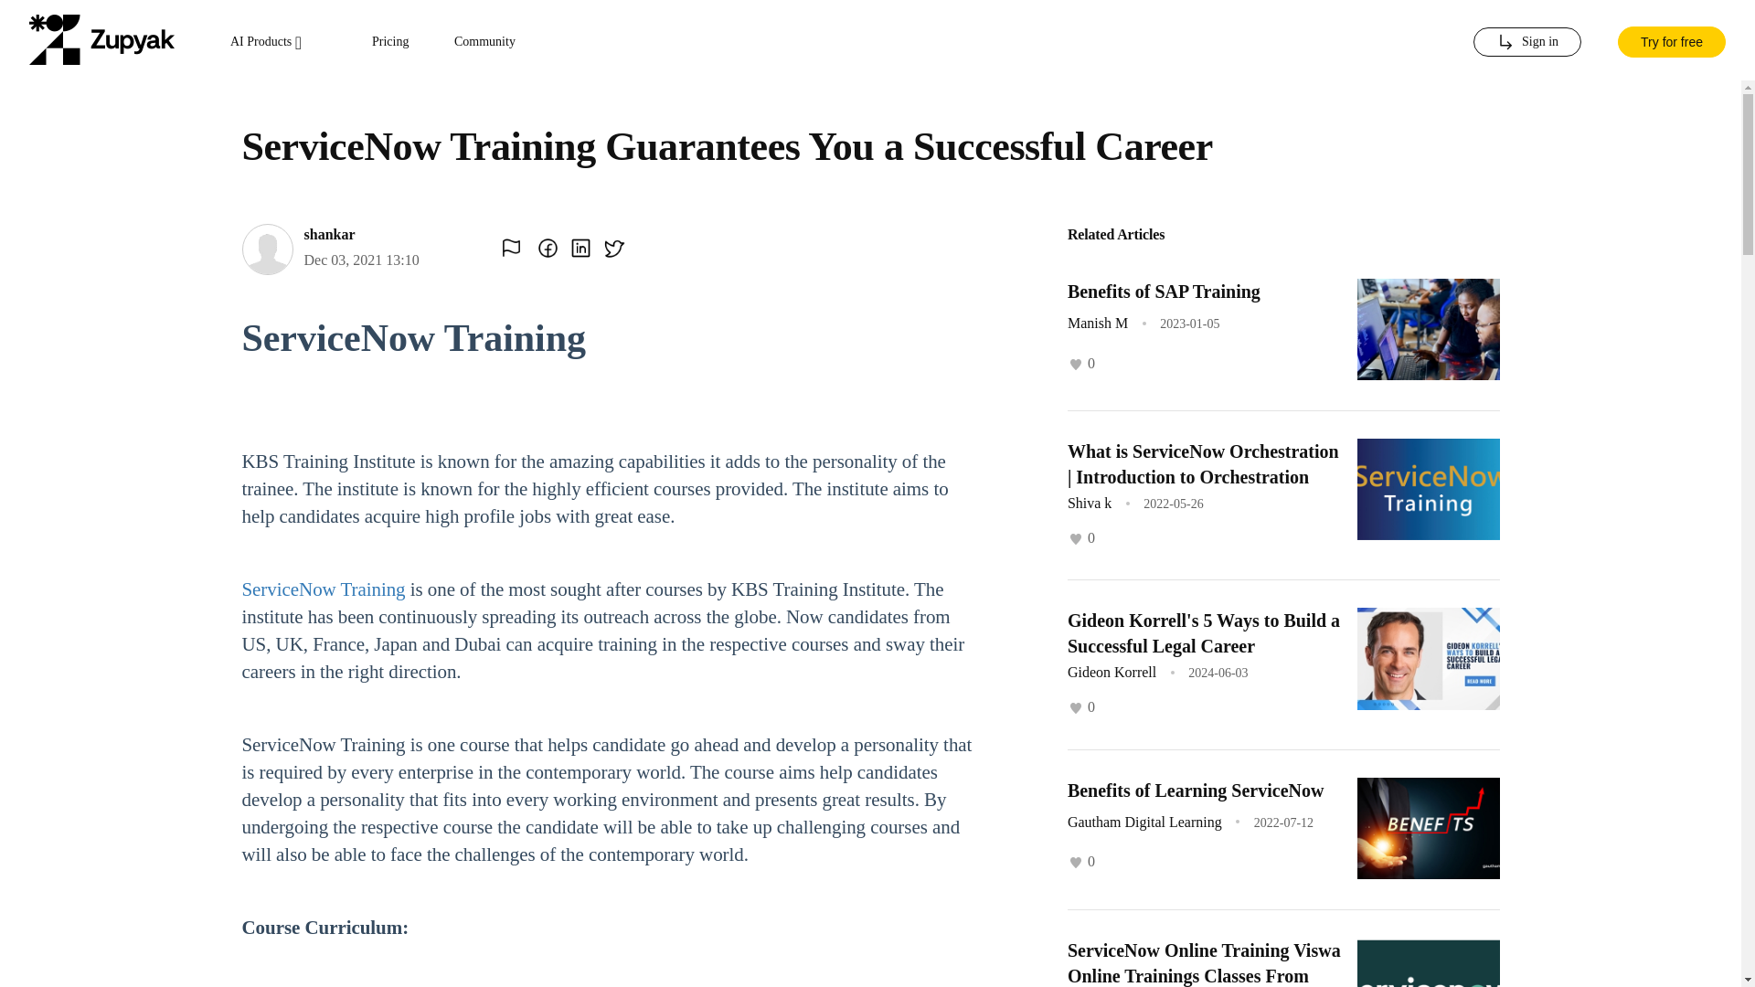  Describe the element at coordinates (1526, 42) in the screenshot. I see ` Sign in` at that location.